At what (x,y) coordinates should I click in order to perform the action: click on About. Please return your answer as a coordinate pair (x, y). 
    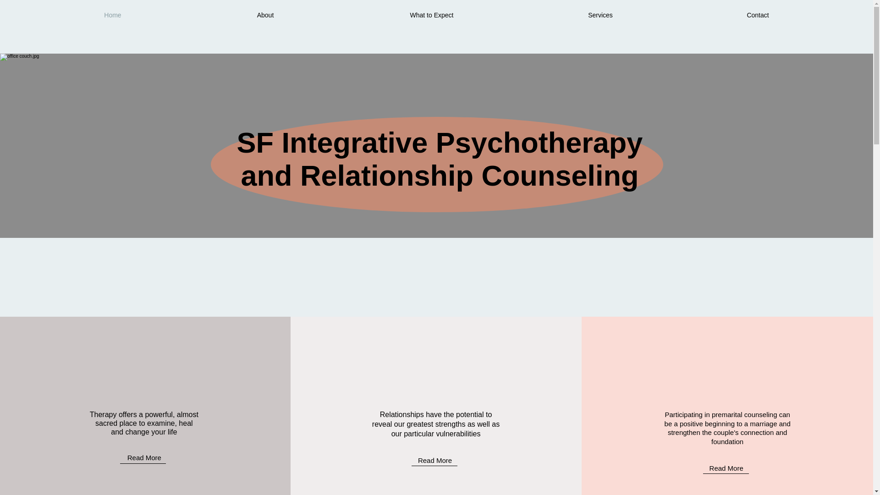
    Looking at the image, I should click on (265, 15).